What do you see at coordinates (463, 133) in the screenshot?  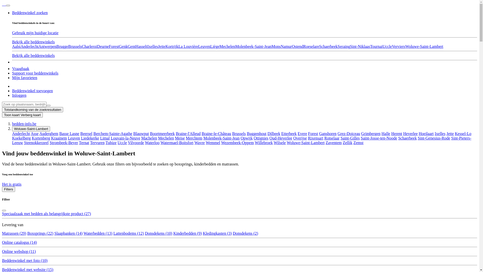 I see `Kessel-Lo` at bounding box center [463, 133].